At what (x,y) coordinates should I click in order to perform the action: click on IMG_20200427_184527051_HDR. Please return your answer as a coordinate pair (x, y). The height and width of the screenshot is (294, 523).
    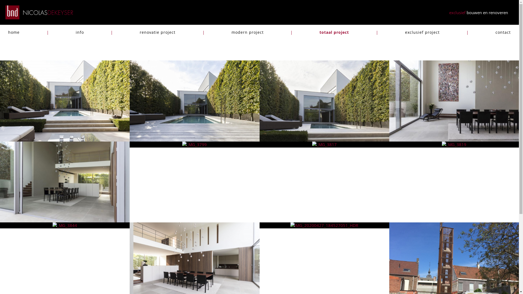
    Looking at the image, I should click on (324, 225).